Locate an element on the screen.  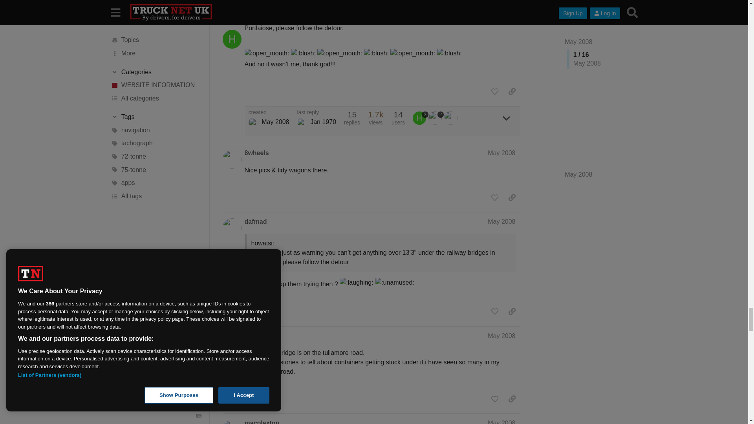
last reply is located at coordinates (317, 112).